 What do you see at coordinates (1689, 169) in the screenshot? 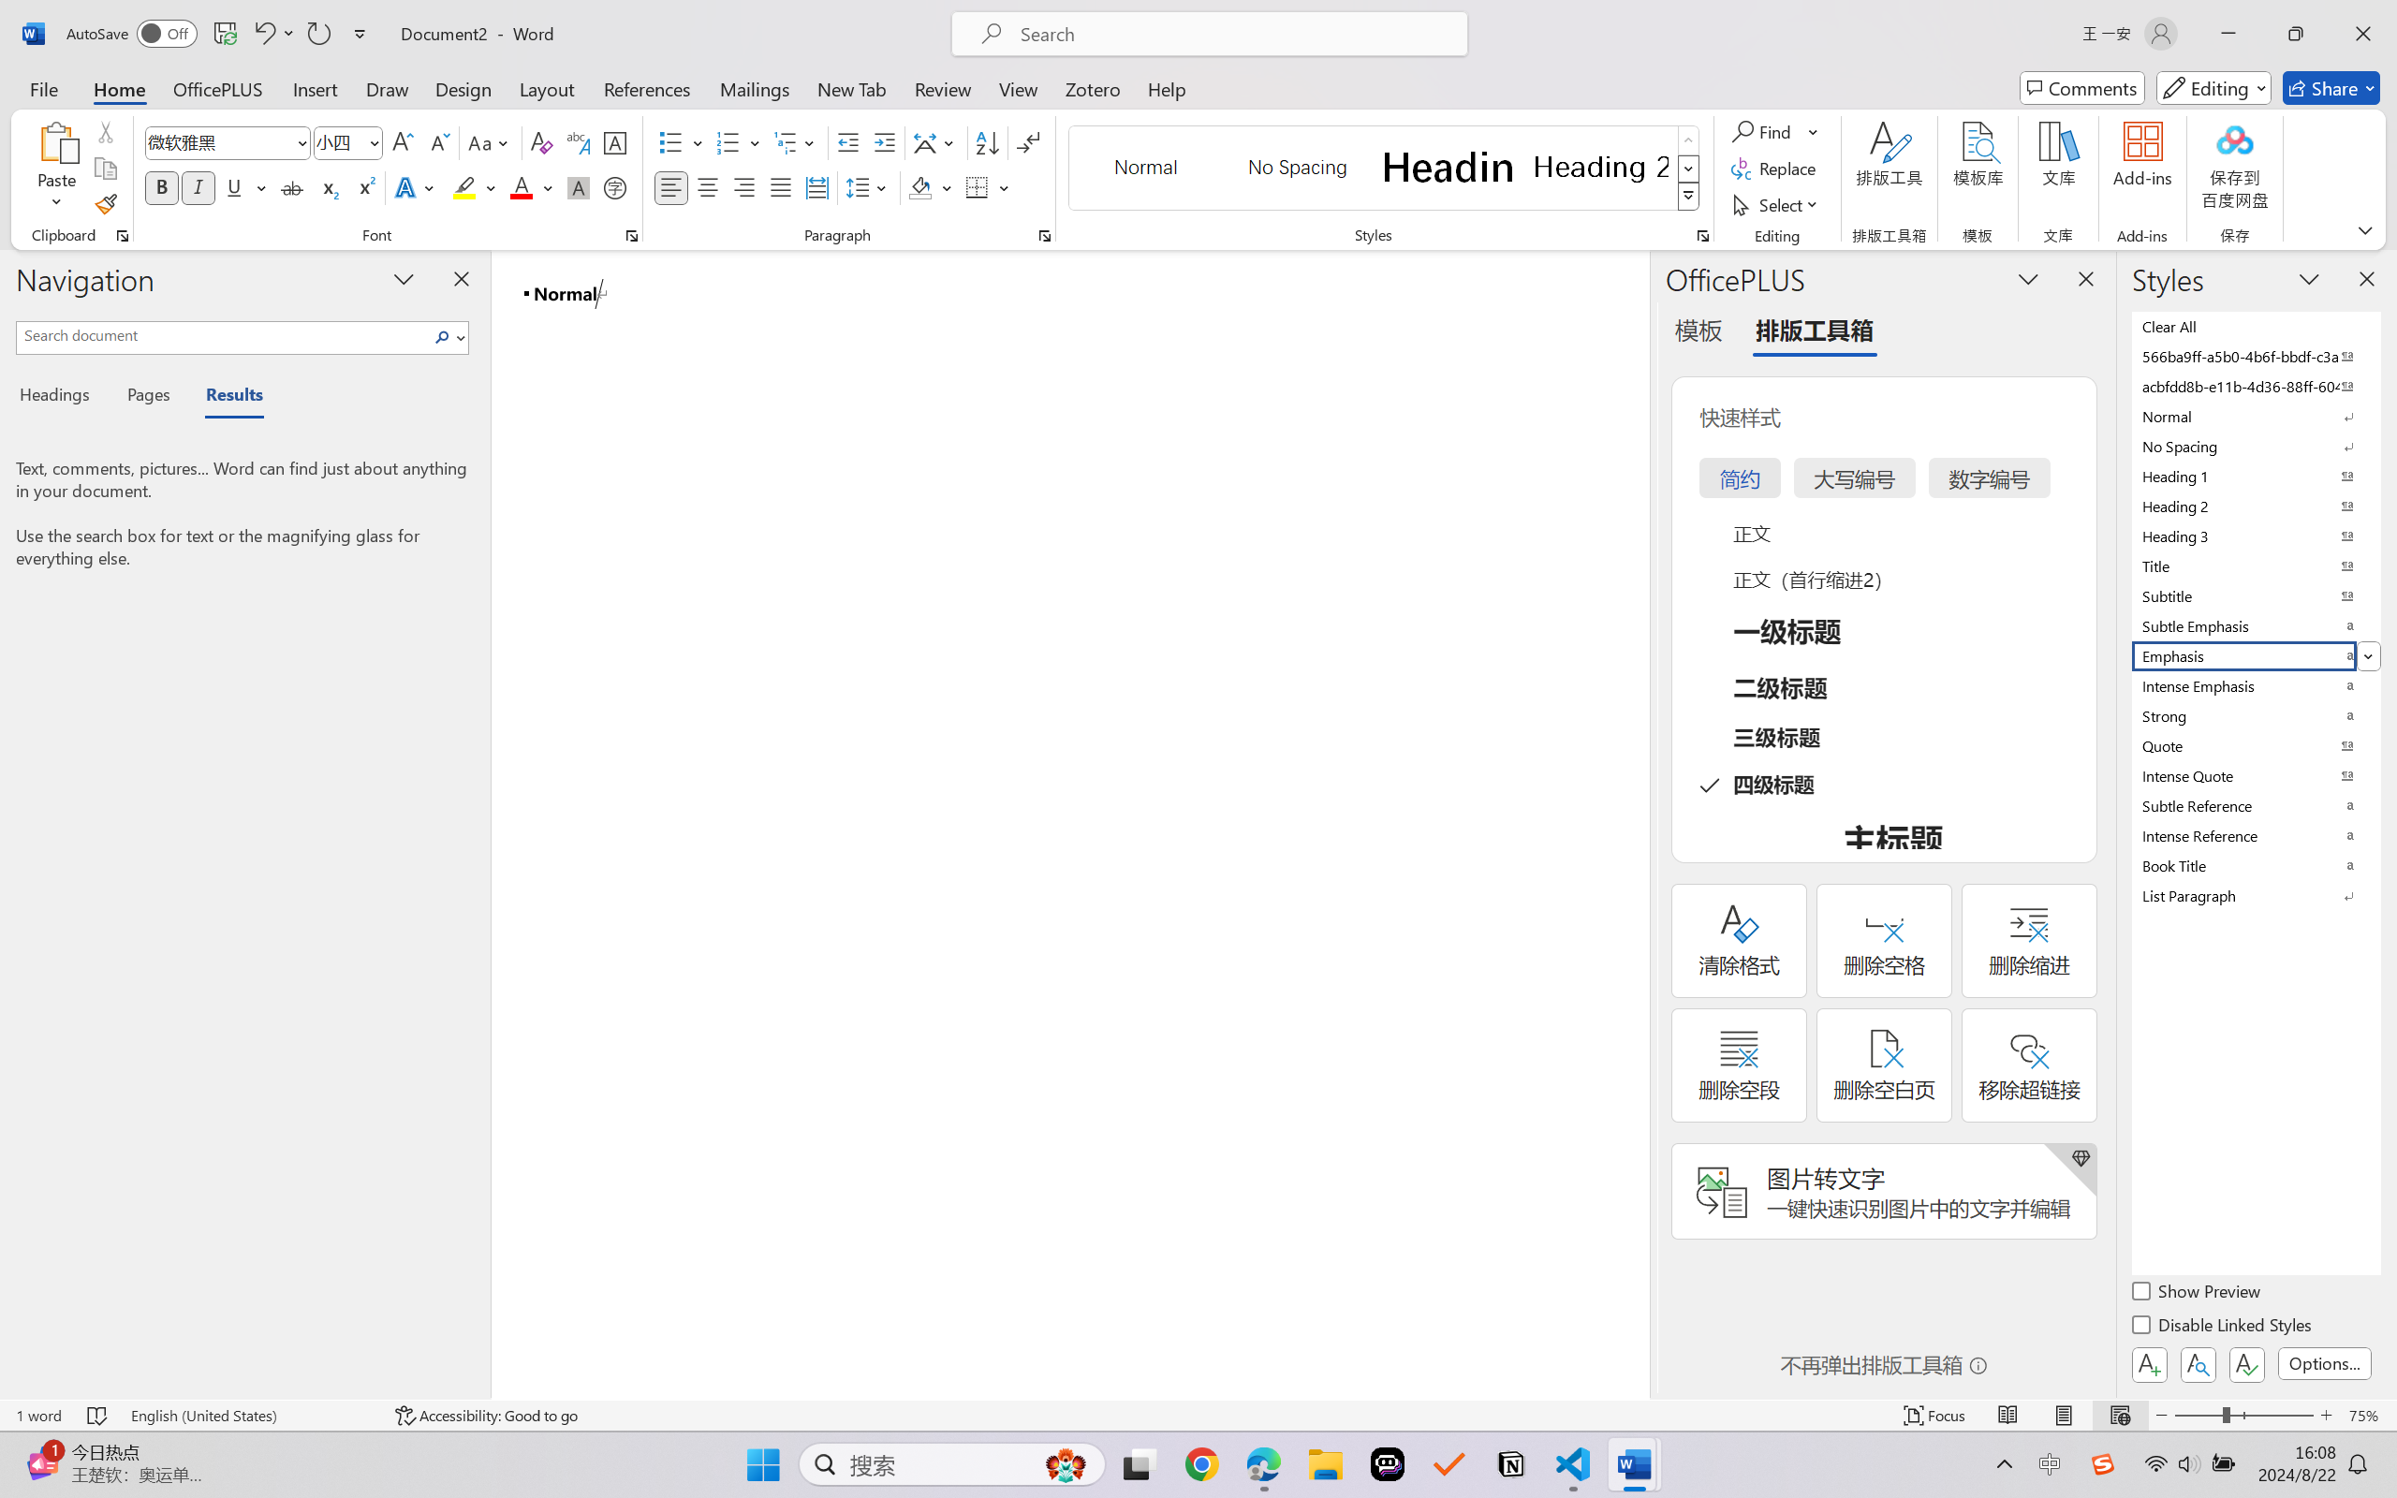
I see `Row Down` at bounding box center [1689, 169].